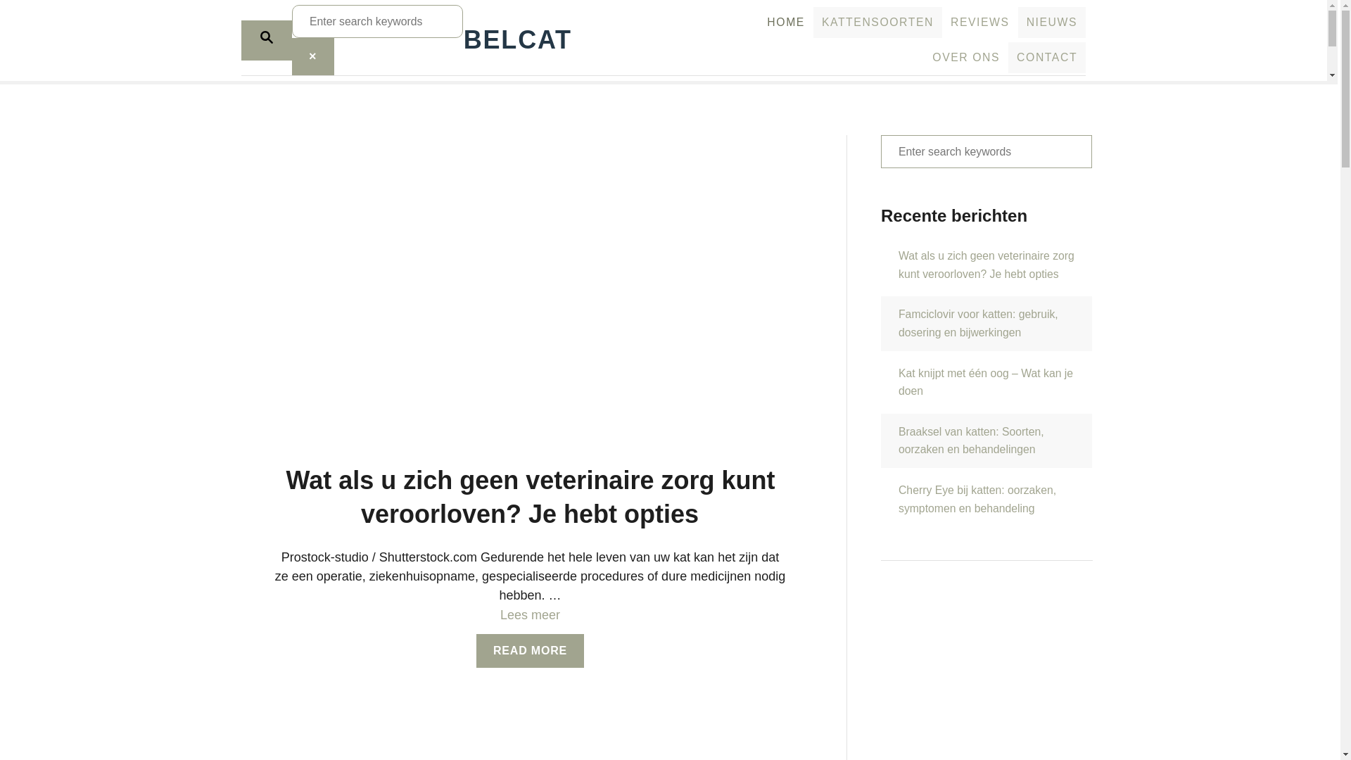  What do you see at coordinates (267, 39) in the screenshot?
I see `SEARCH
BELCAT - ALLES WAT JE OVER KATTEN MOET WETEN` at bounding box center [267, 39].